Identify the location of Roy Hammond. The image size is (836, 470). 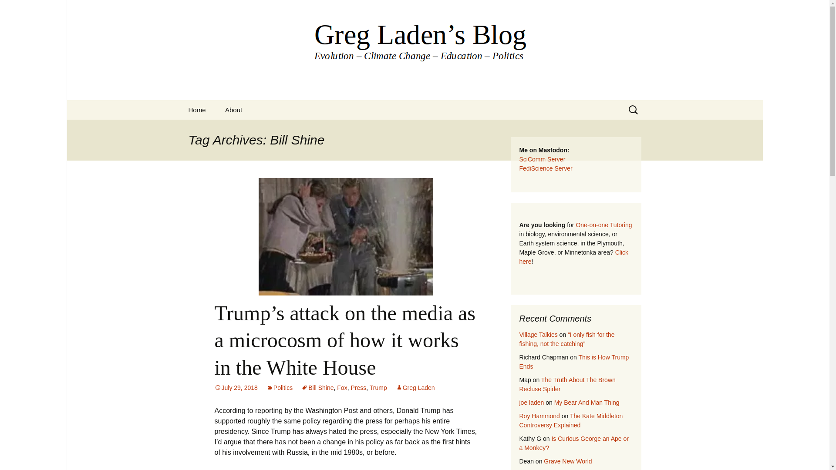
(539, 416).